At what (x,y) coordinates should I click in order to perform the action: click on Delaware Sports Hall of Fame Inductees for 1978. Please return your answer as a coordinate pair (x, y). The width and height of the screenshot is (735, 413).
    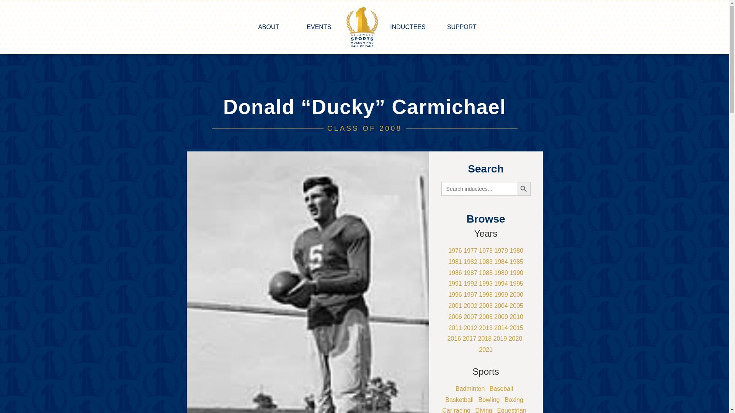
    Looking at the image, I should click on (485, 250).